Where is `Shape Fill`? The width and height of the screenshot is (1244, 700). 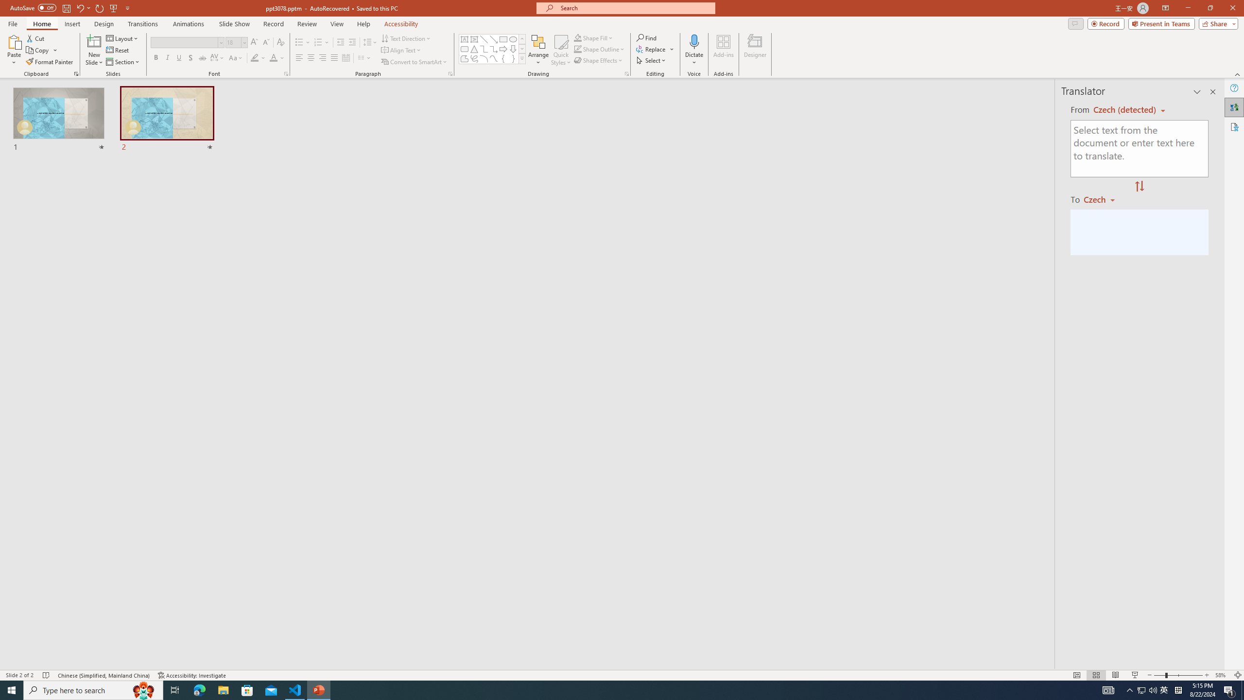
Shape Fill is located at coordinates (594, 38).